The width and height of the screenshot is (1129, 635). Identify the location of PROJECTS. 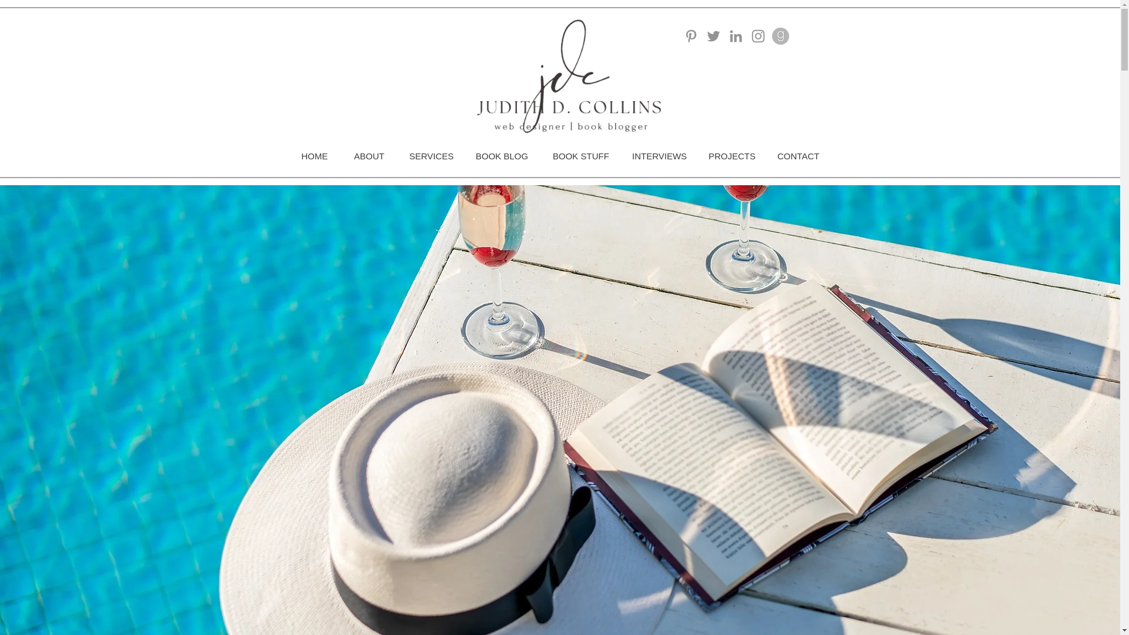
(729, 156).